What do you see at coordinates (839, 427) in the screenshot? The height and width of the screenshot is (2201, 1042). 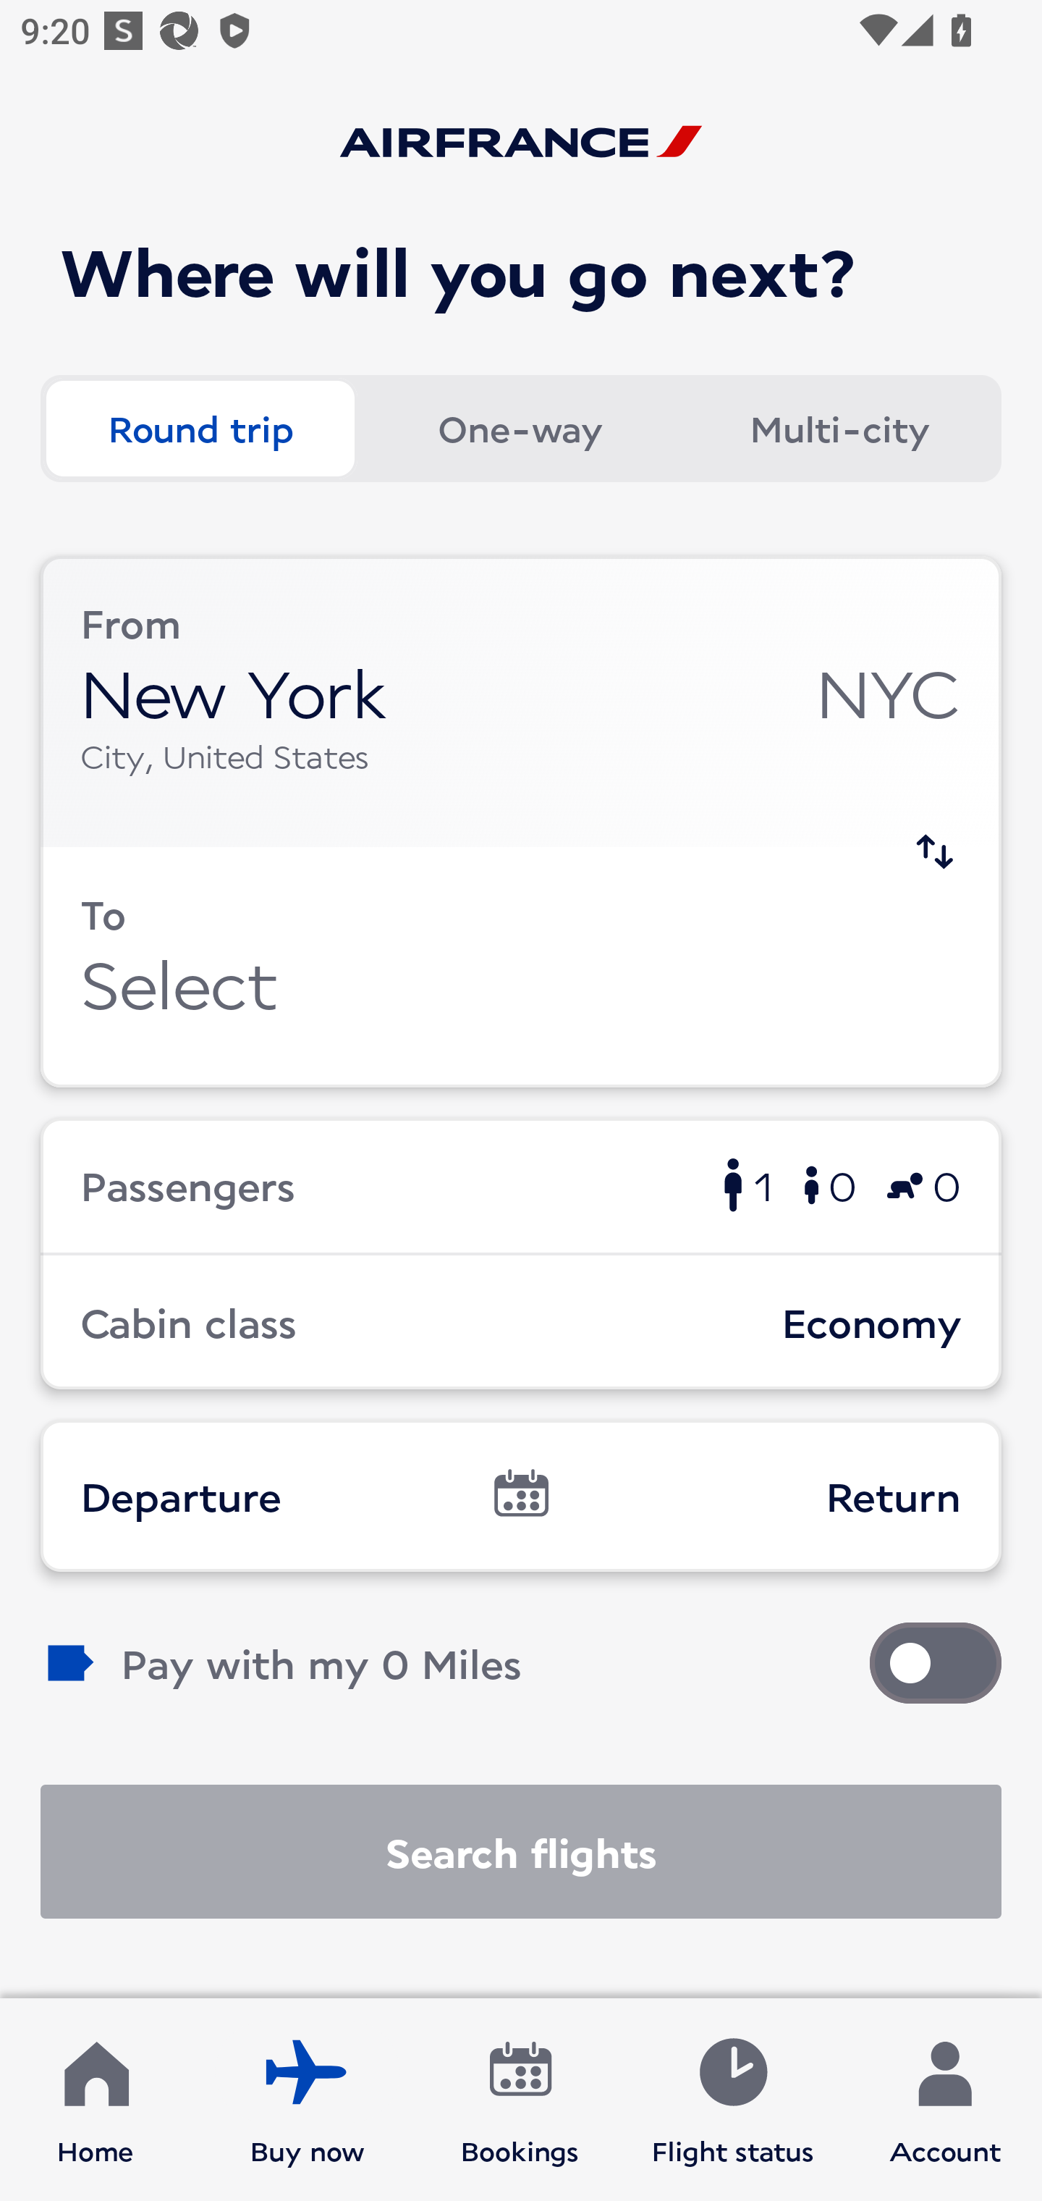 I see `Multi-city` at bounding box center [839, 427].